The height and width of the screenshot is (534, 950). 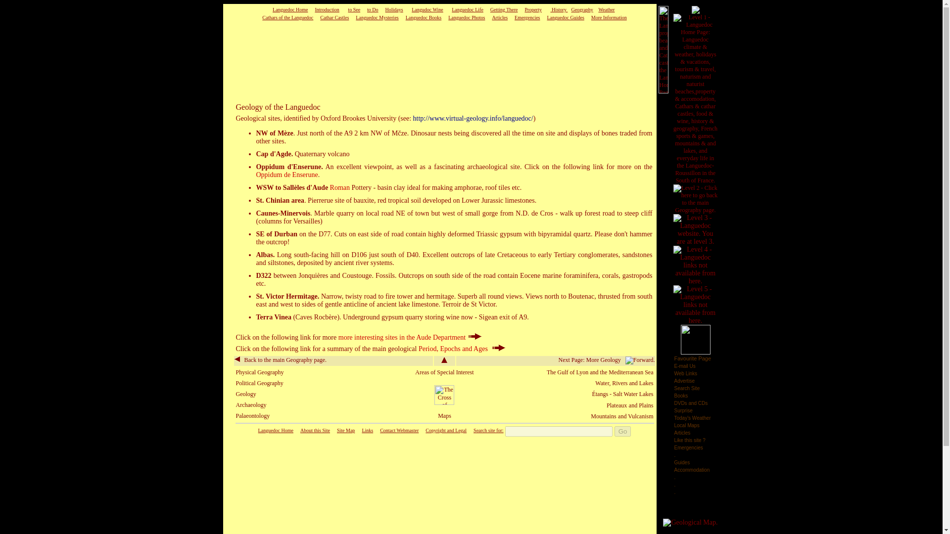 I want to click on Languedoc Books, so click(x=424, y=18).